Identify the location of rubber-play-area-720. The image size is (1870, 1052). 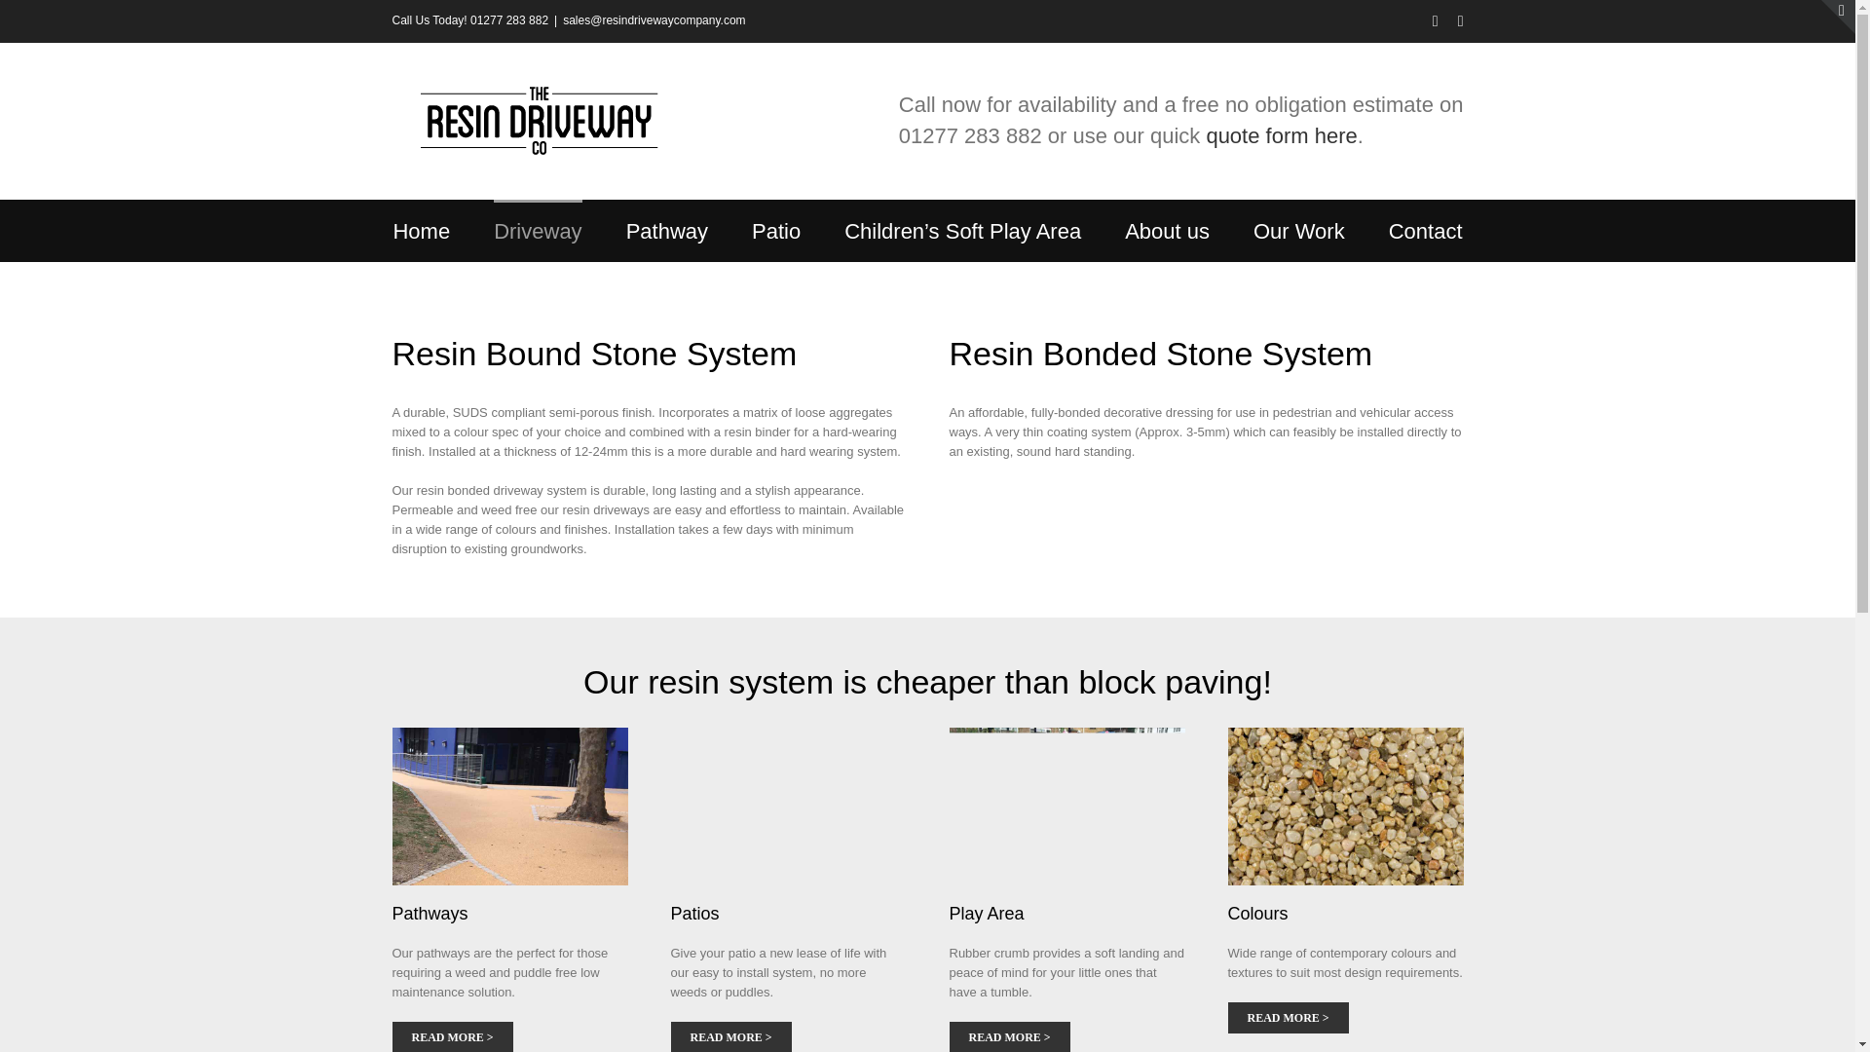
(1066, 807).